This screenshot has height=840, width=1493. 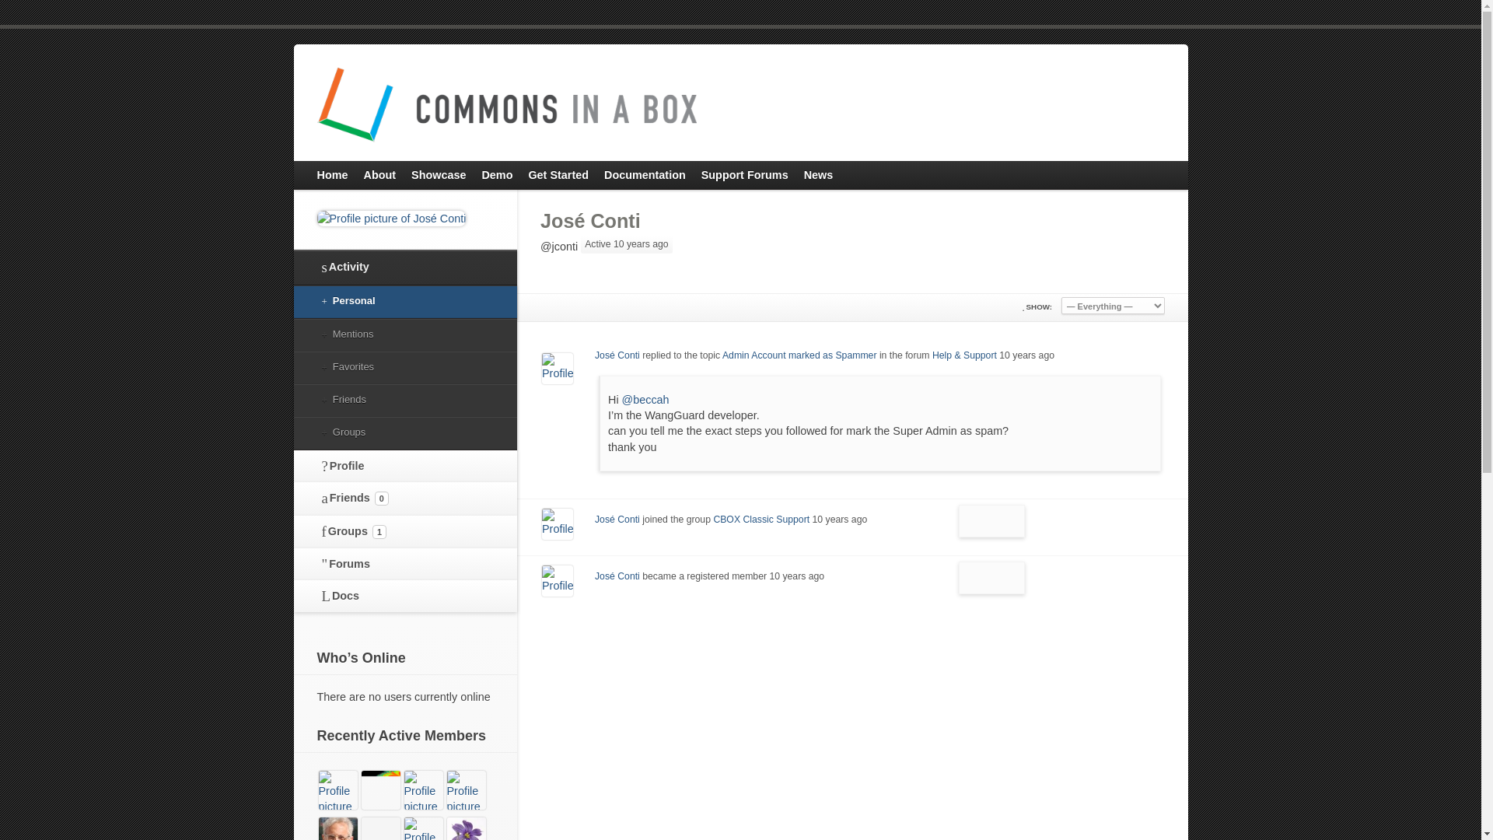 I want to click on Demo, so click(x=496, y=175).